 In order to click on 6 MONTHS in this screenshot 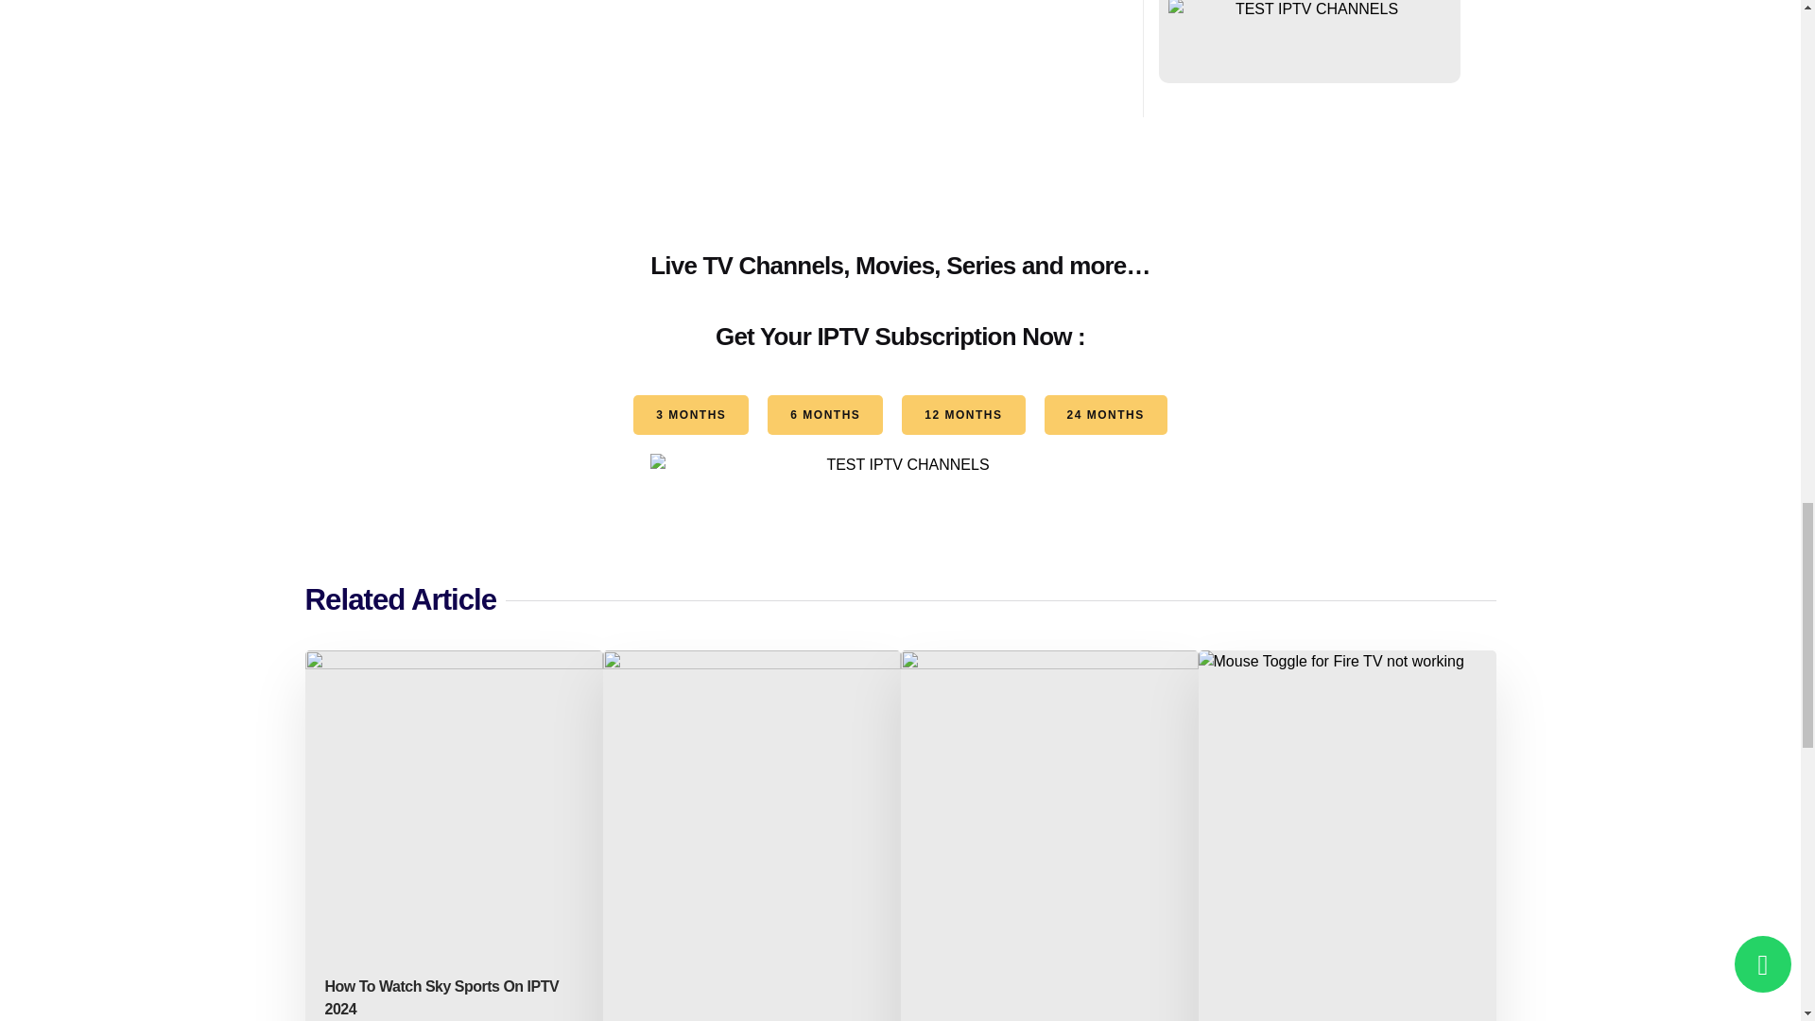, I will do `click(824, 414)`.